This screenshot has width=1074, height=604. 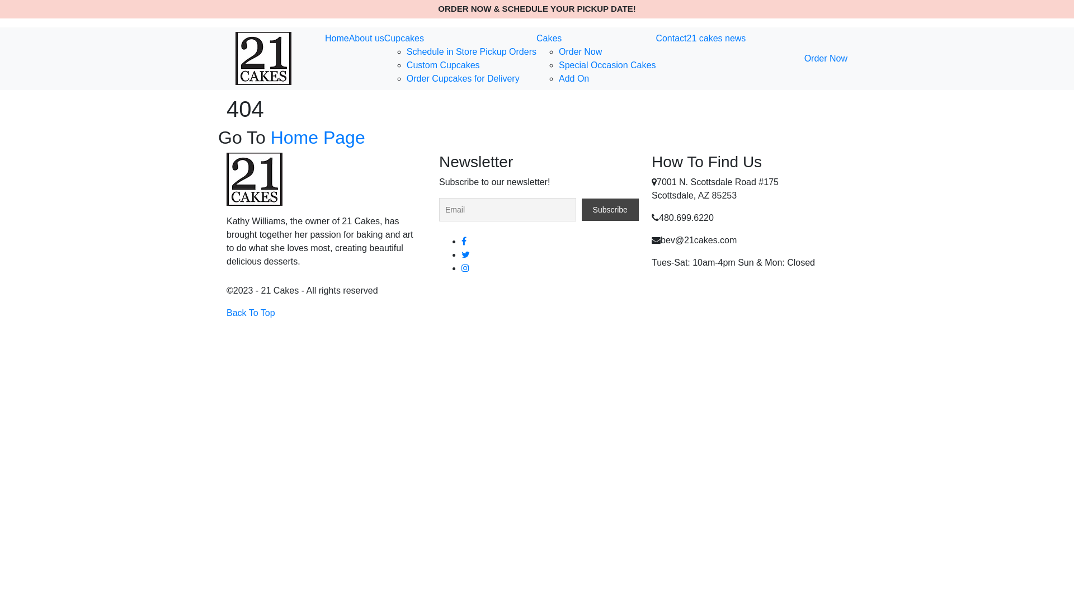 What do you see at coordinates (367, 38) in the screenshot?
I see `About us` at bounding box center [367, 38].